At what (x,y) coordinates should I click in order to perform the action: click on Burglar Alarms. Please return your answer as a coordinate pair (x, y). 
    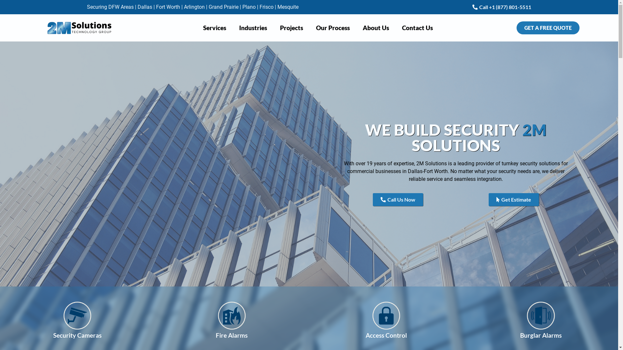
    Looking at the image, I should click on (541, 335).